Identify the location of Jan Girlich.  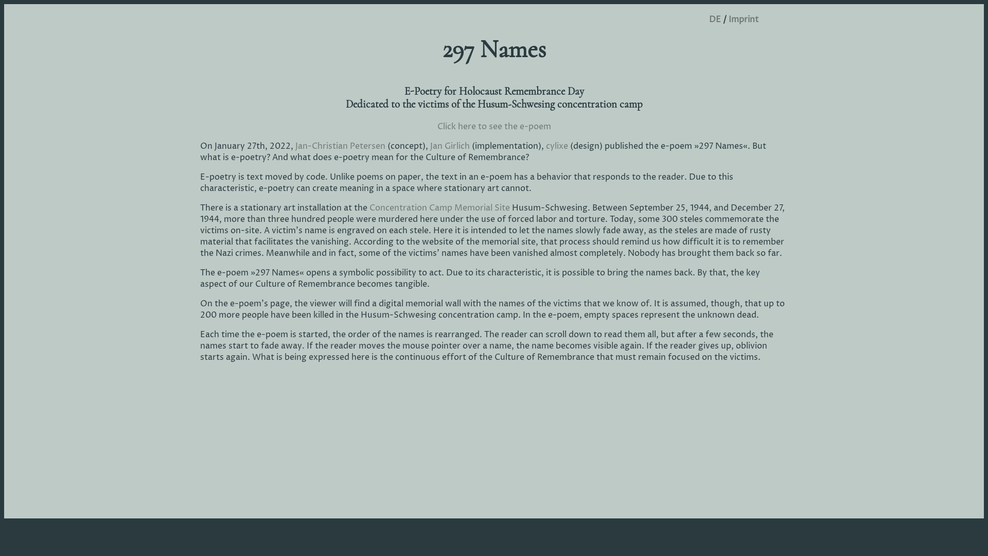
(450, 146).